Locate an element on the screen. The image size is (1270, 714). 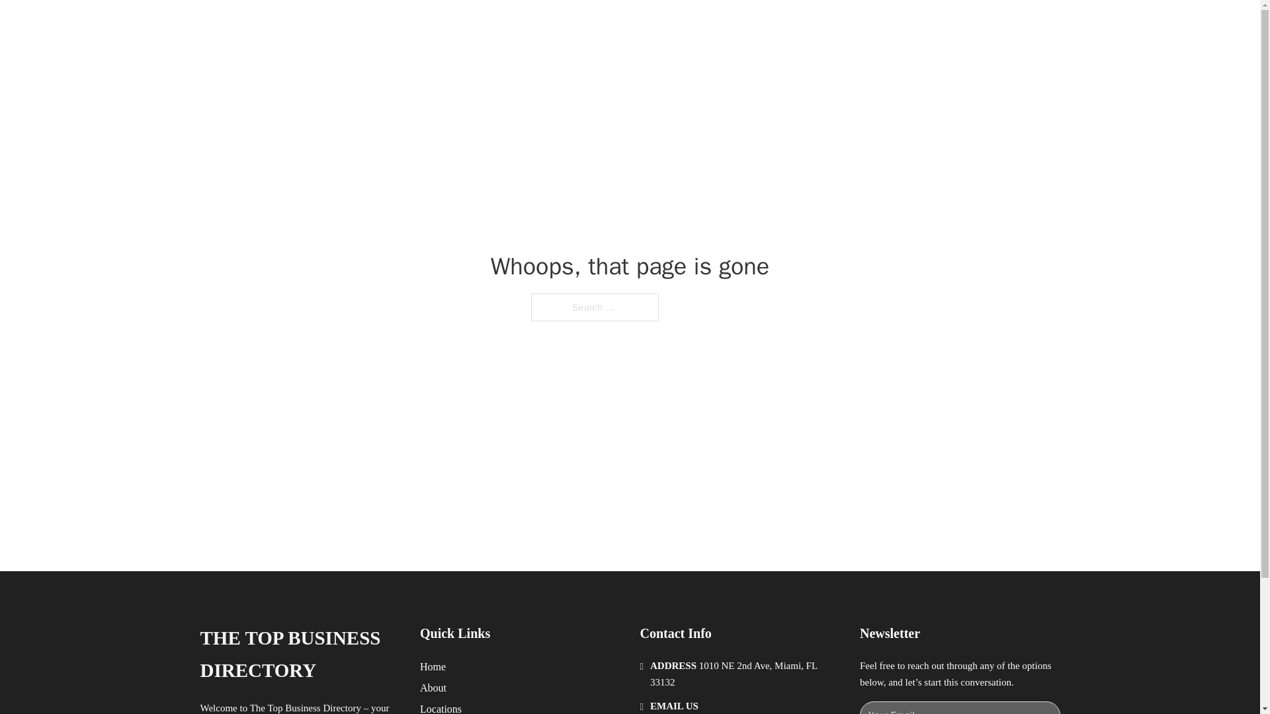
LOCATIONS is located at coordinates (864, 25).